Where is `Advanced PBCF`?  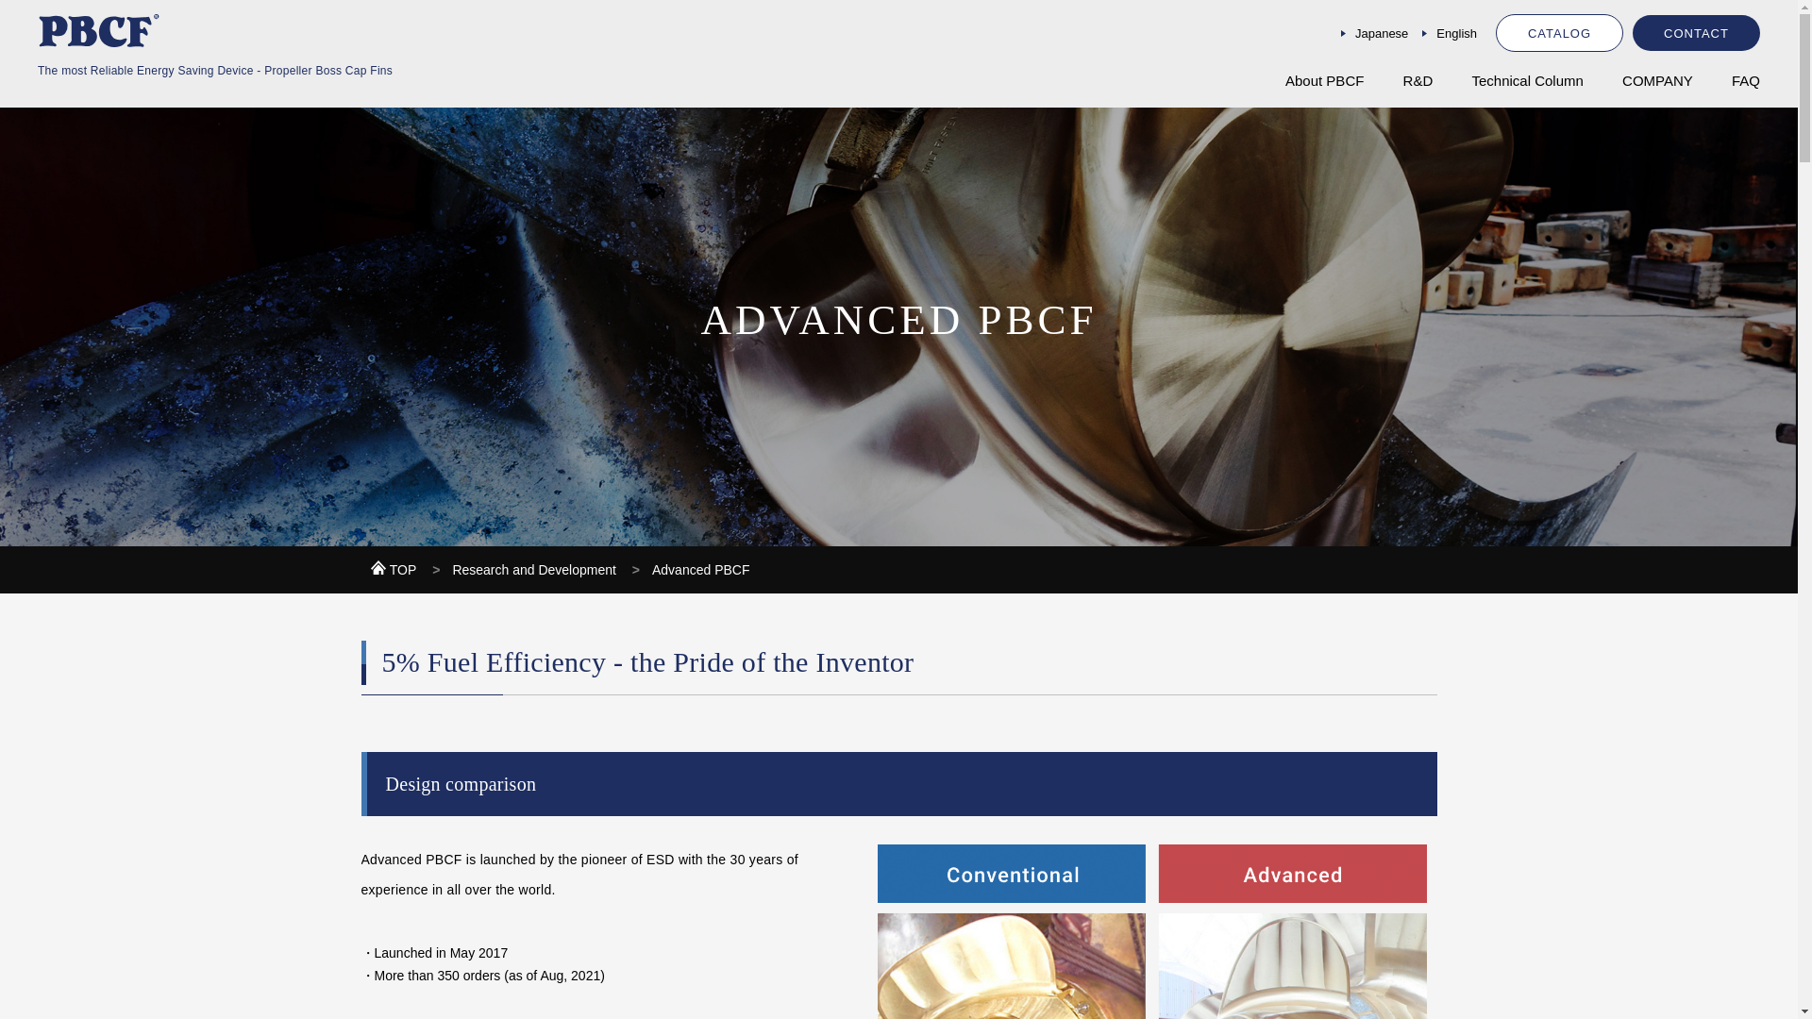
Advanced PBCF is located at coordinates (700, 570).